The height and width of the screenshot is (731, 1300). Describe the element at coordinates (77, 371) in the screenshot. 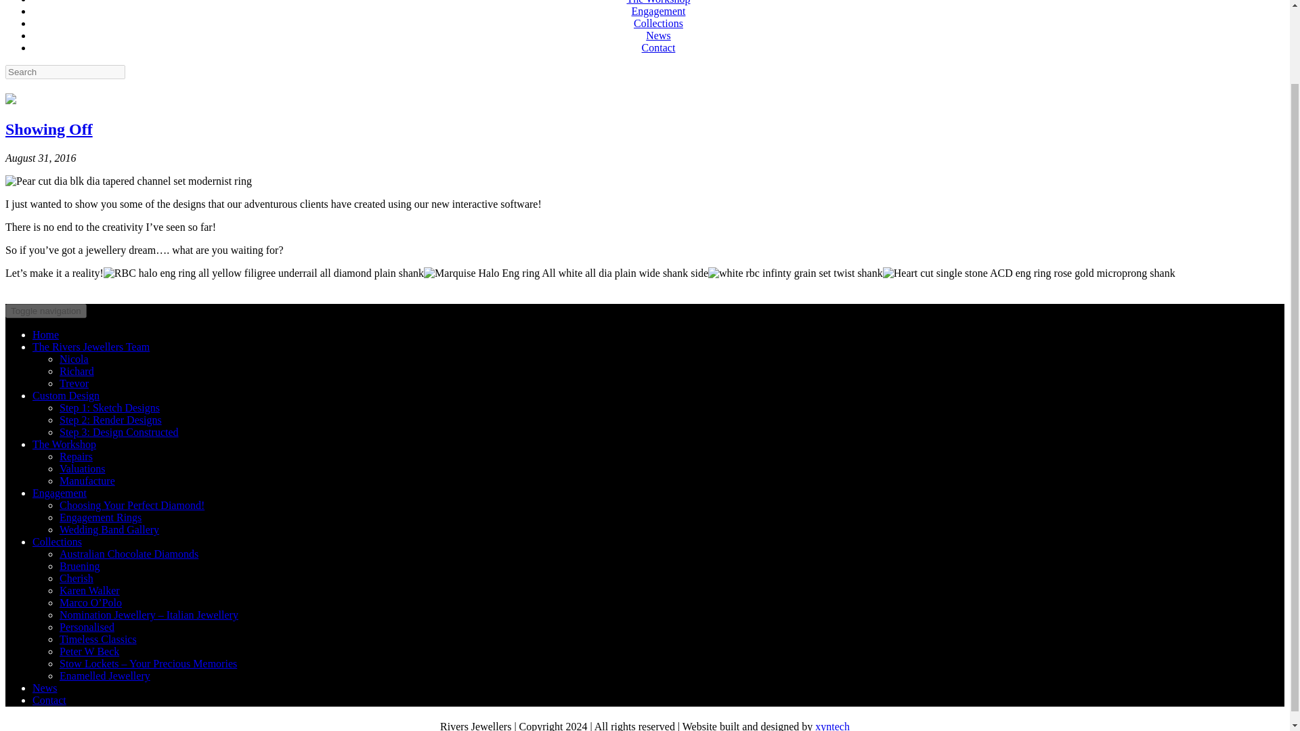

I see `Richard` at that location.